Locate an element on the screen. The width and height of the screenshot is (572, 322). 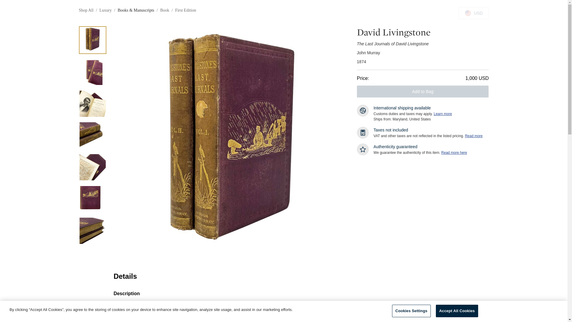
Read more here is located at coordinates (454, 153).